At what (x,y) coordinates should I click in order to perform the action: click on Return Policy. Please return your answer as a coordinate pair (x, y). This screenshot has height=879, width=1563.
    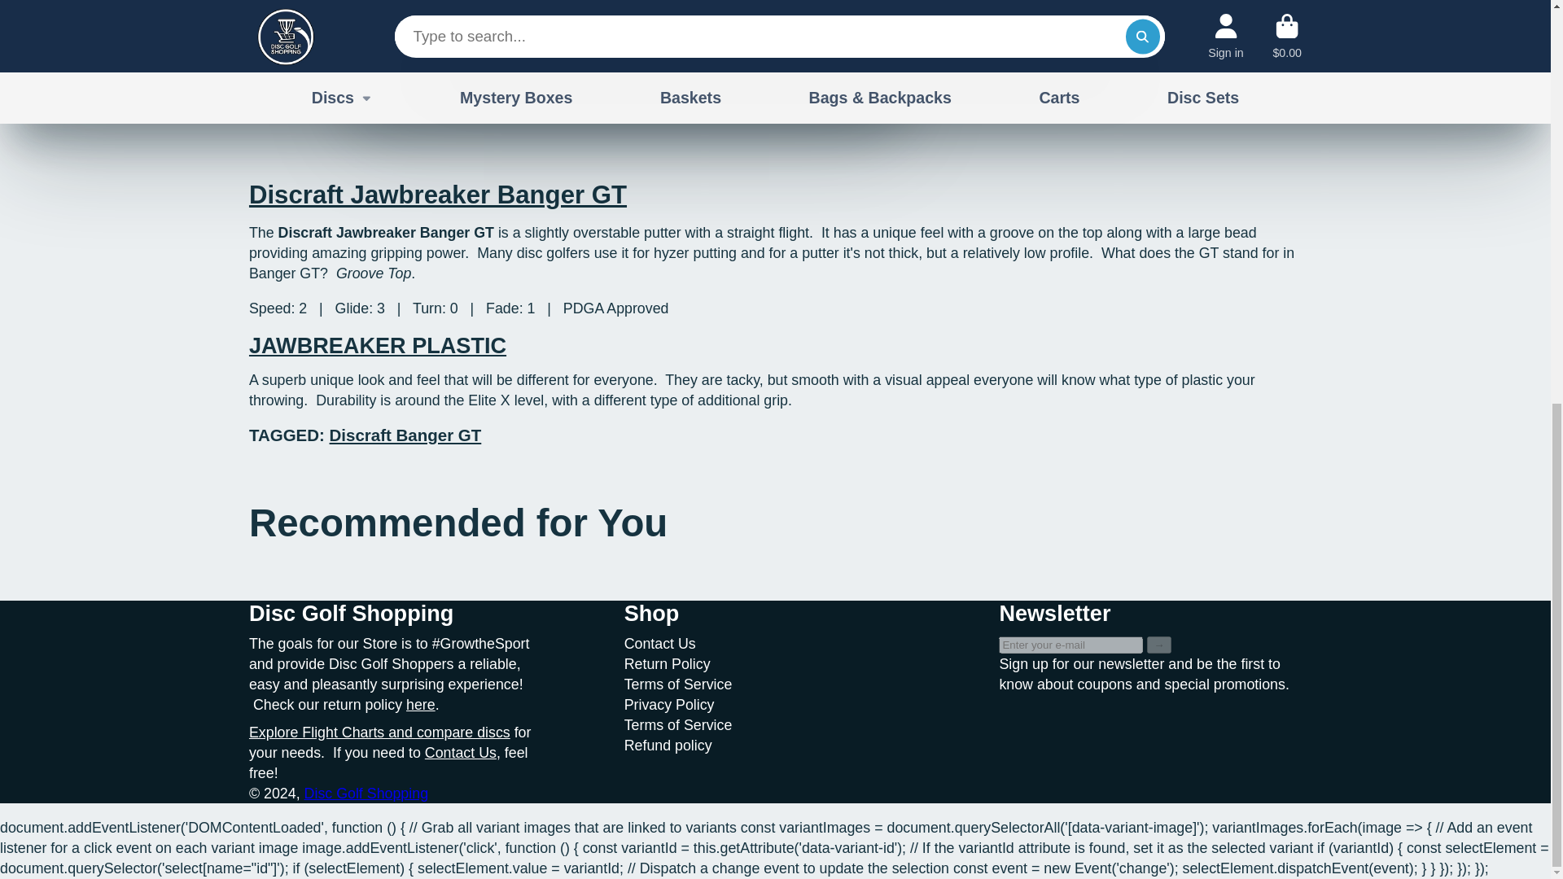
    Looking at the image, I should click on (668, 664).